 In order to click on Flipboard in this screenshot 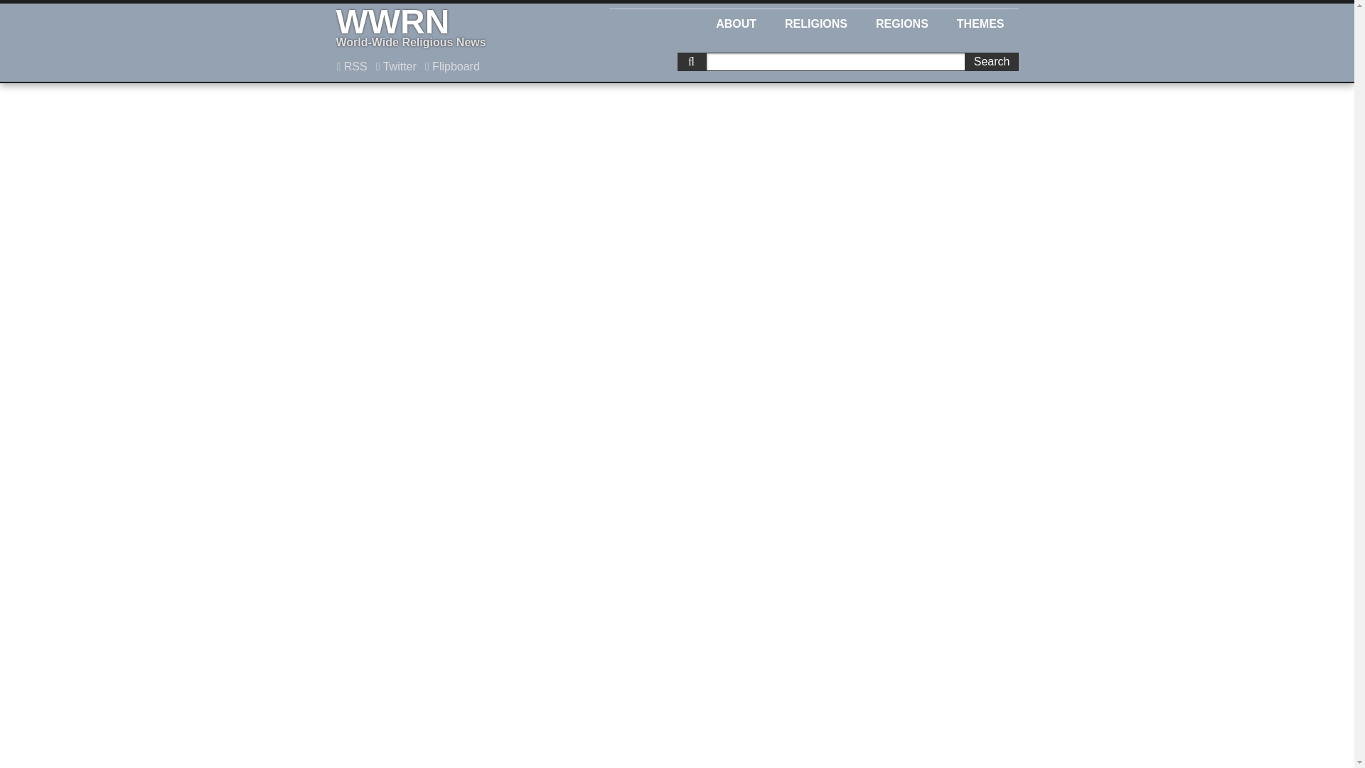, I will do `click(980, 21)`.